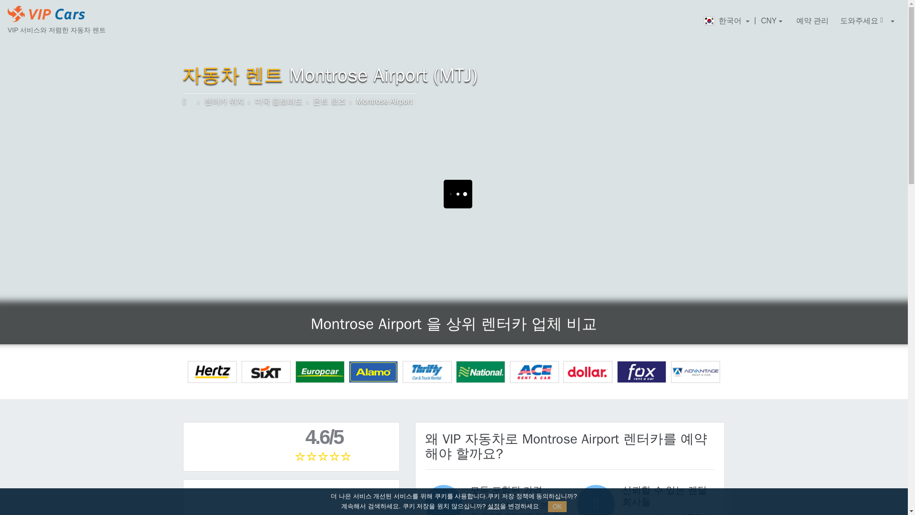  I want to click on Ace, so click(534, 372).